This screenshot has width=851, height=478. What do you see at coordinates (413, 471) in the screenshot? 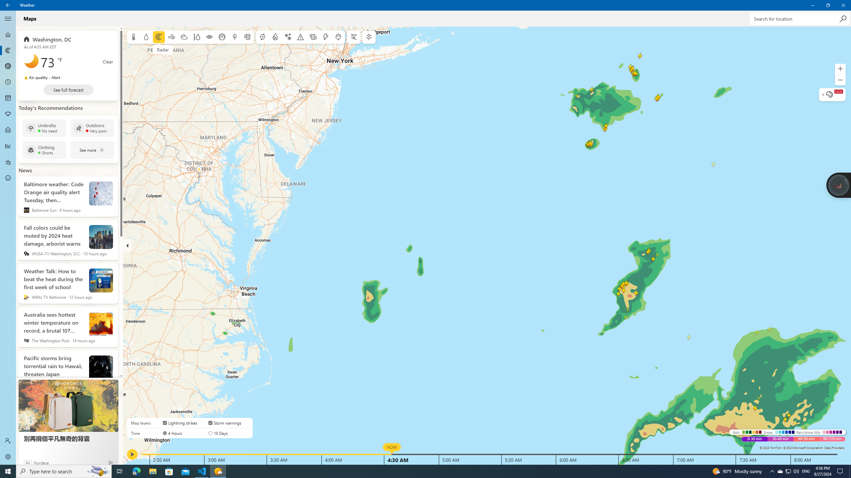
I see `Search for location` at bounding box center [413, 471].